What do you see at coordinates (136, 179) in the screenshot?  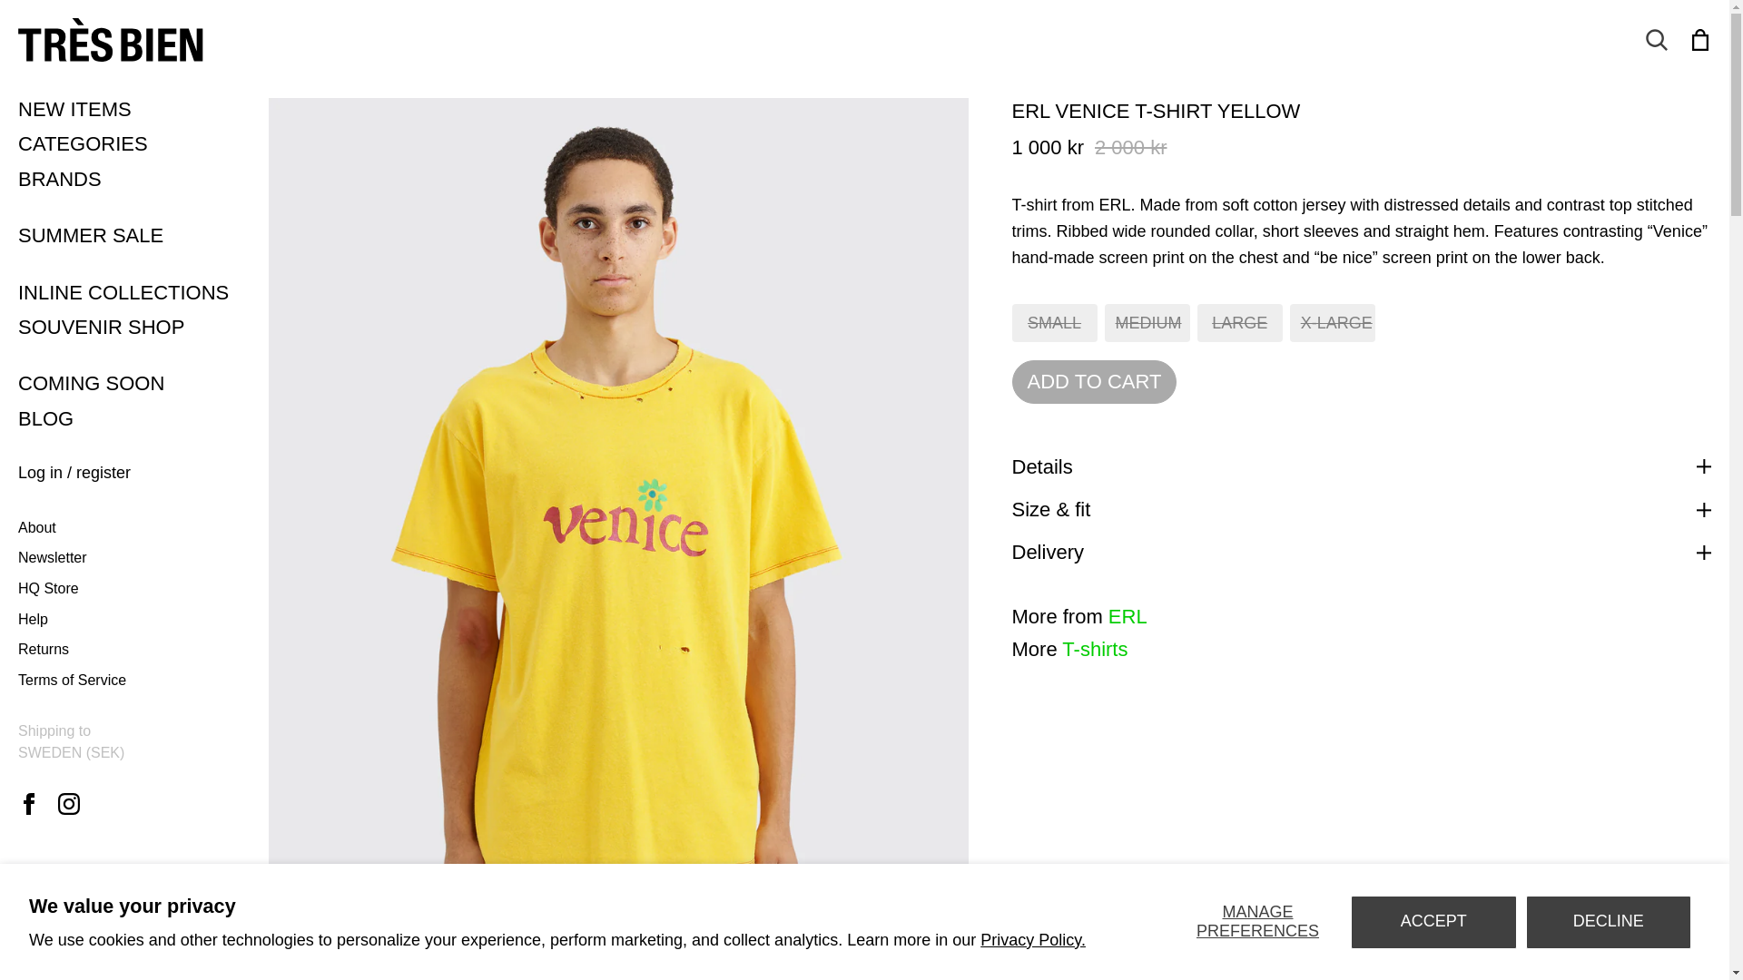 I see `BRANDS` at bounding box center [136, 179].